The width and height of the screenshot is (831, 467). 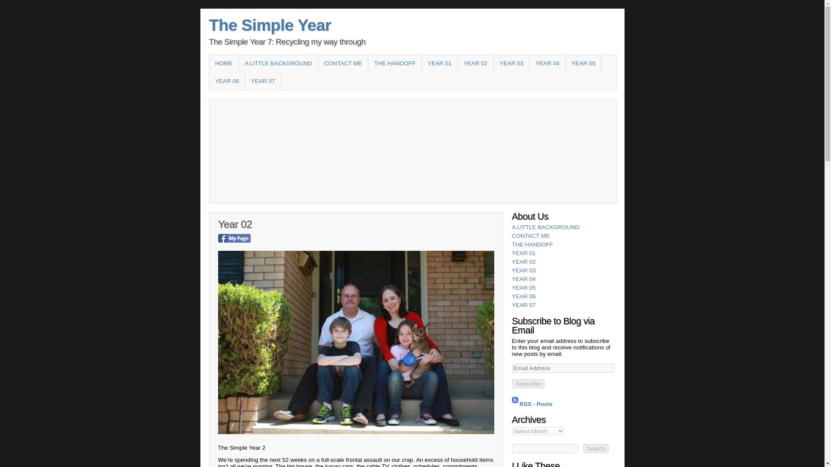 What do you see at coordinates (532, 245) in the screenshot?
I see `THE HANDOFF` at bounding box center [532, 245].